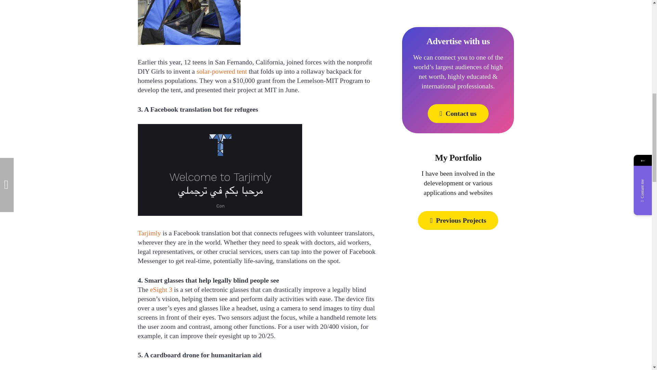  Describe the element at coordinates (222, 71) in the screenshot. I see `solar-powered tent` at that location.